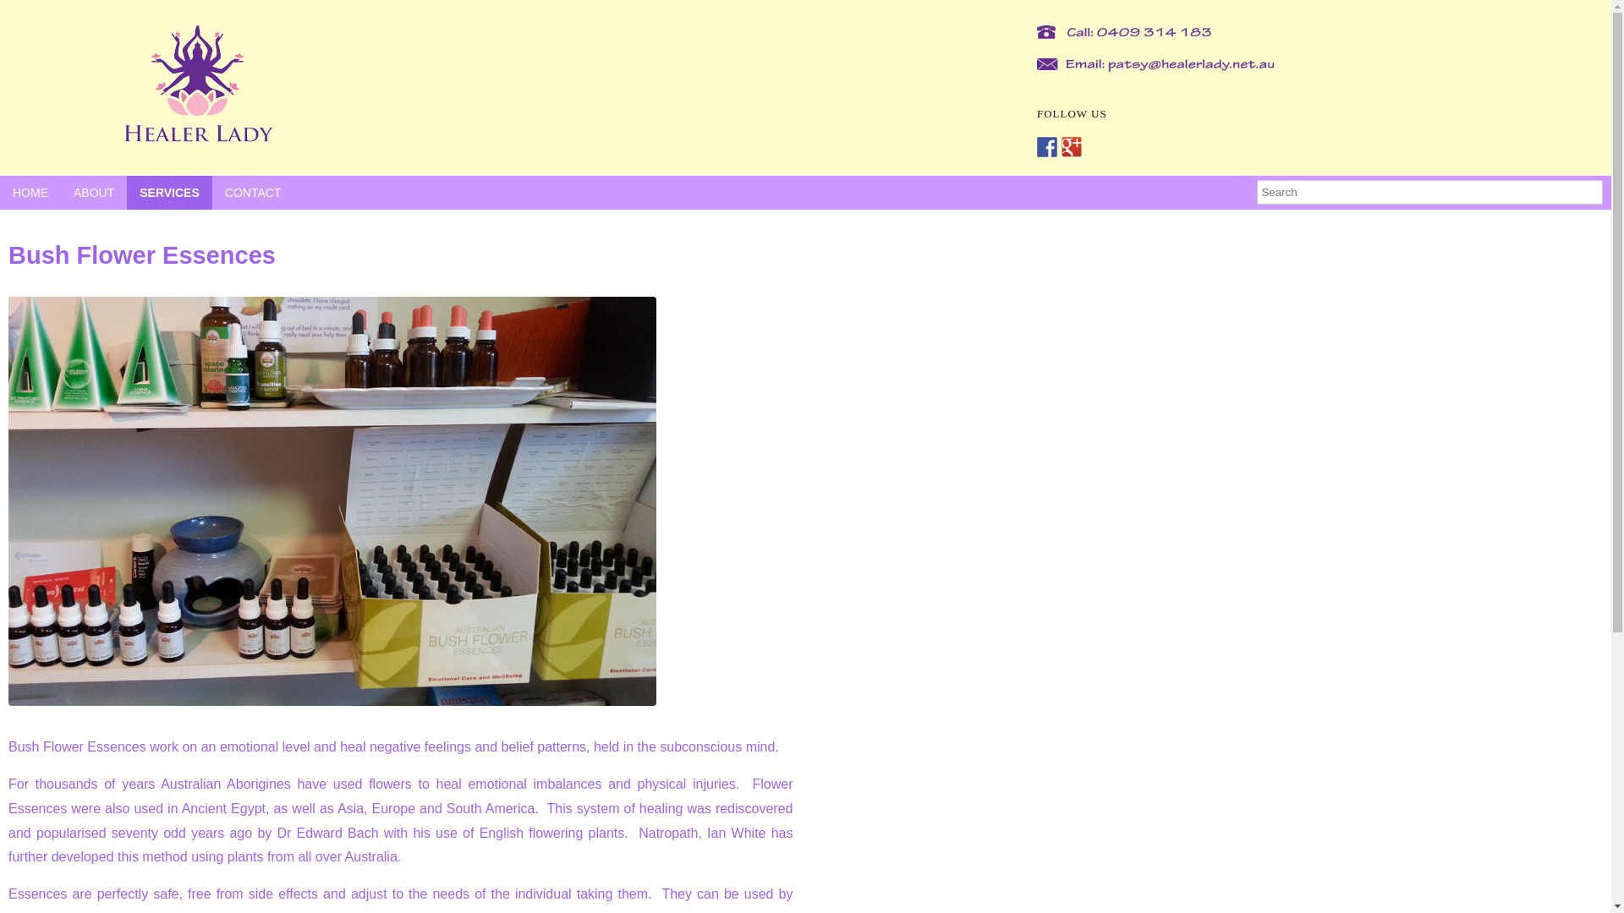 The image size is (1624, 913). I want to click on Search, so click(25, 12).